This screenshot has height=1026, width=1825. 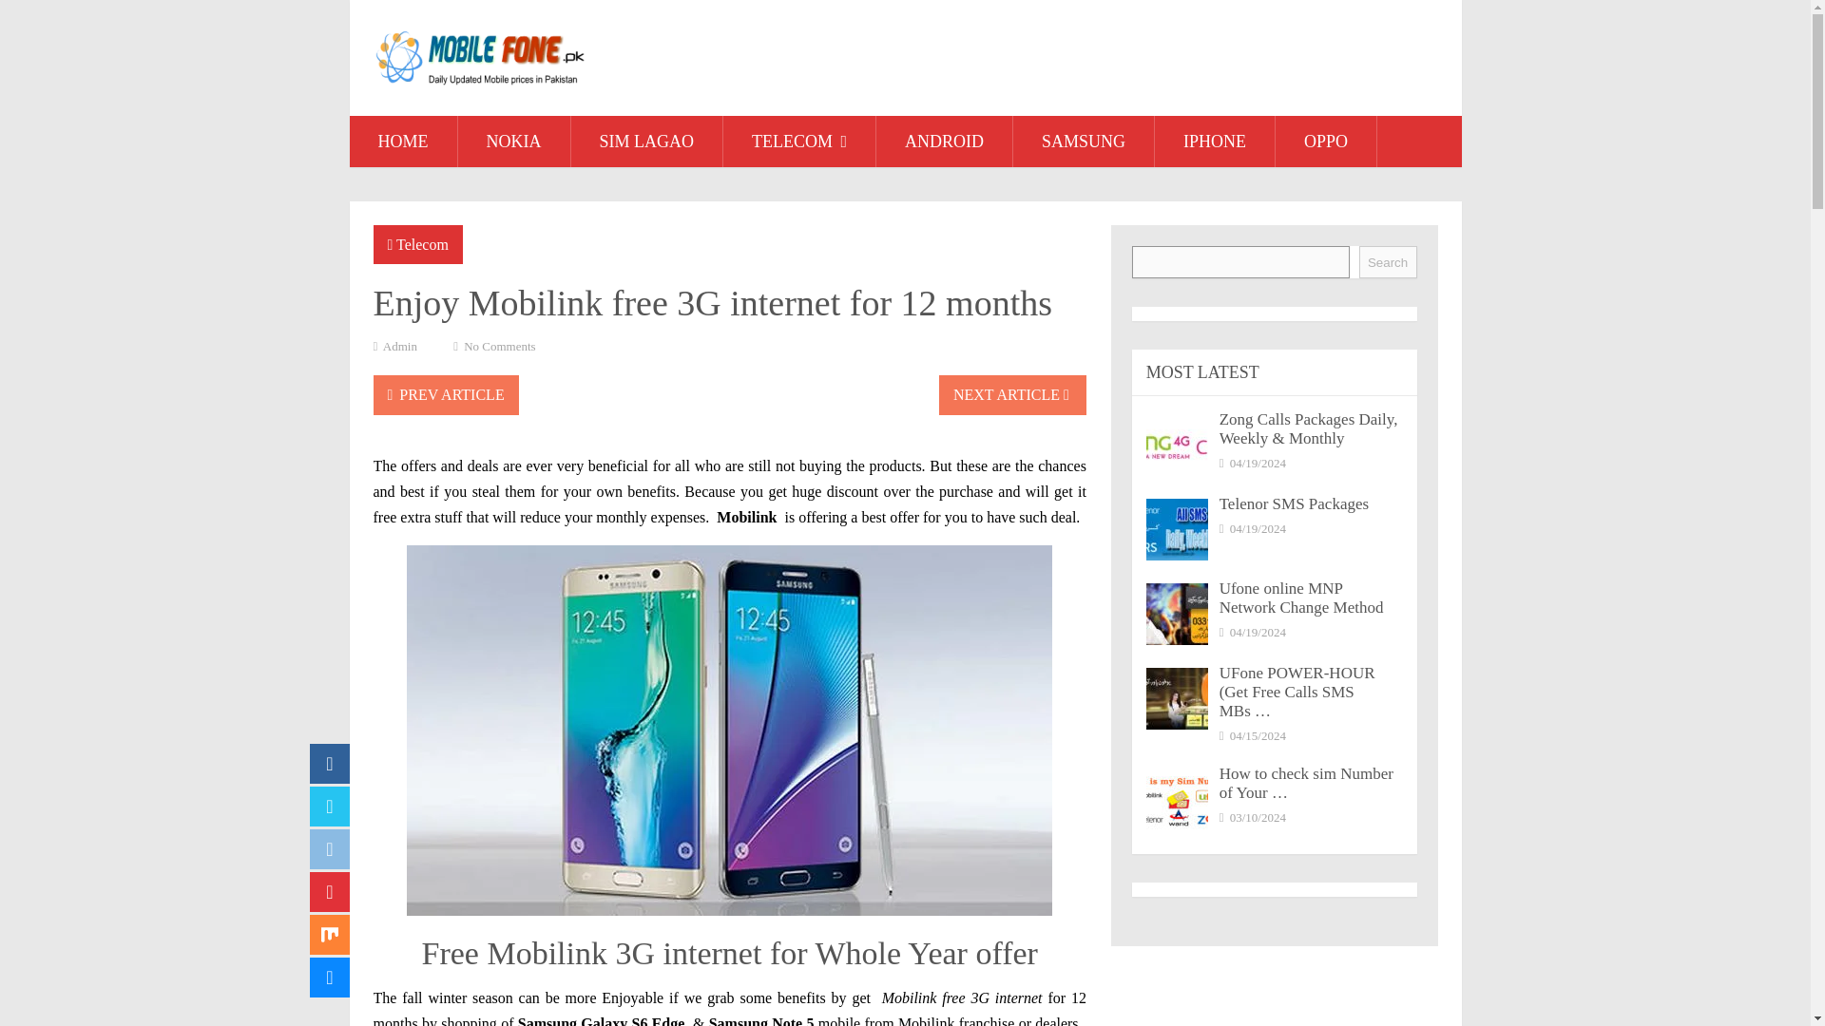 What do you see at coordinates (1012, 395) in the screenshot?
I see `NEXT ARTICLE` at bounding box center [1012, 395].